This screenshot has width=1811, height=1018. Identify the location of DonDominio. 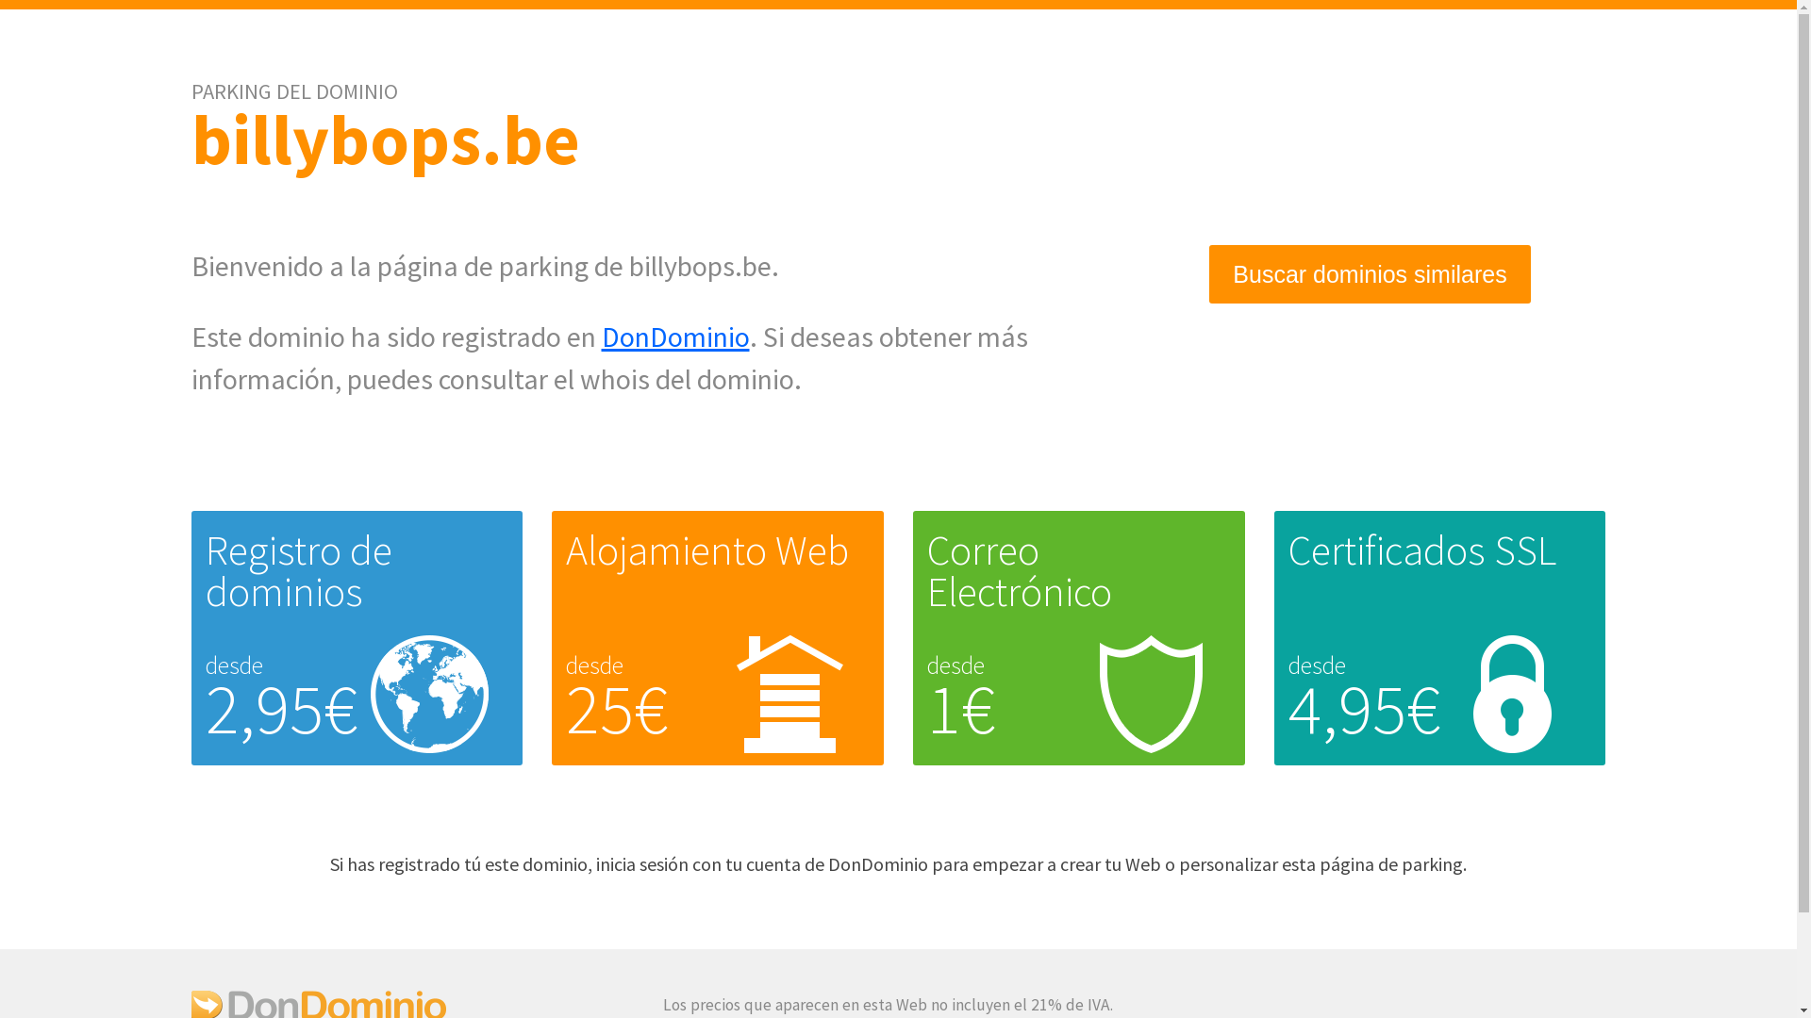
(675, 337).